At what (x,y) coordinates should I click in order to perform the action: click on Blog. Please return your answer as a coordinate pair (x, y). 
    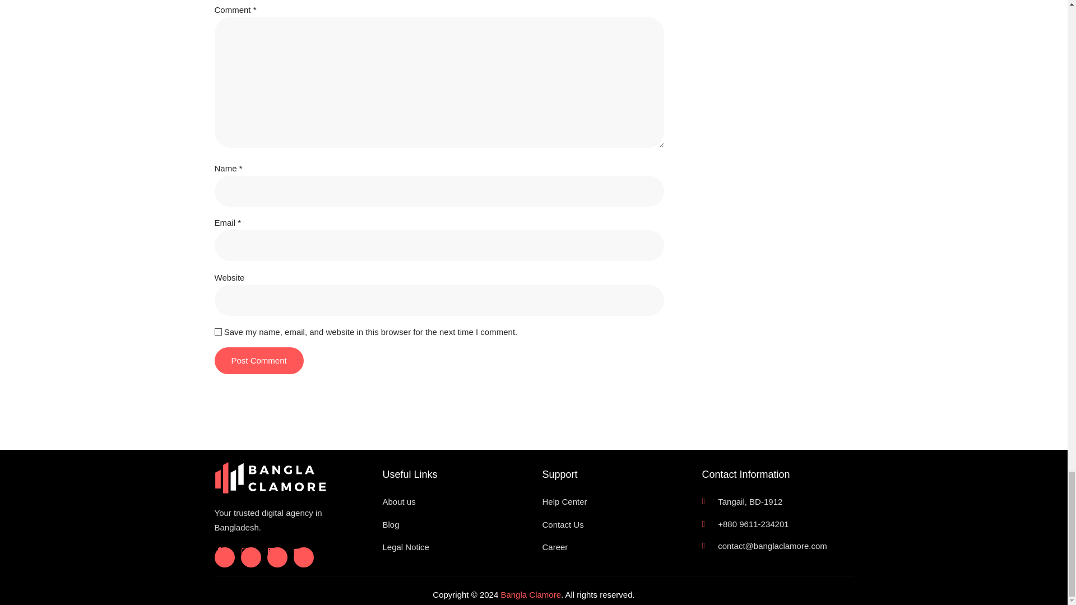
    Looking at the image, I should click on (446, 525).